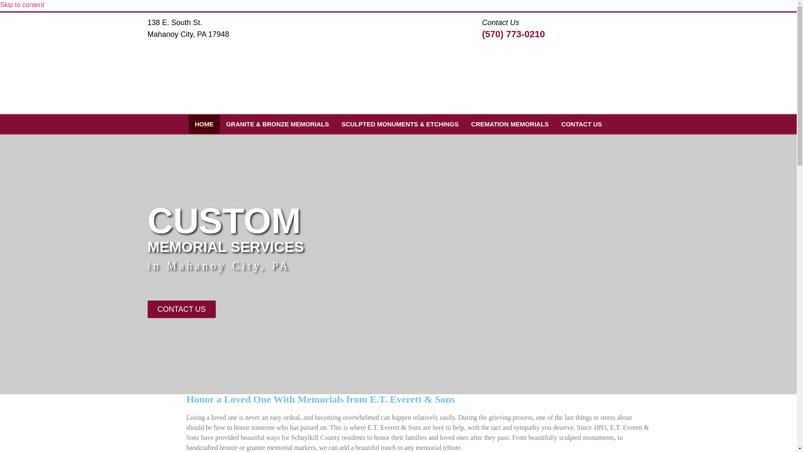 The height and width of the screenshot is (452, 803). Describe the element at coordinates (581, 124) in the screenshot. I see `CONTACT US` at that location.